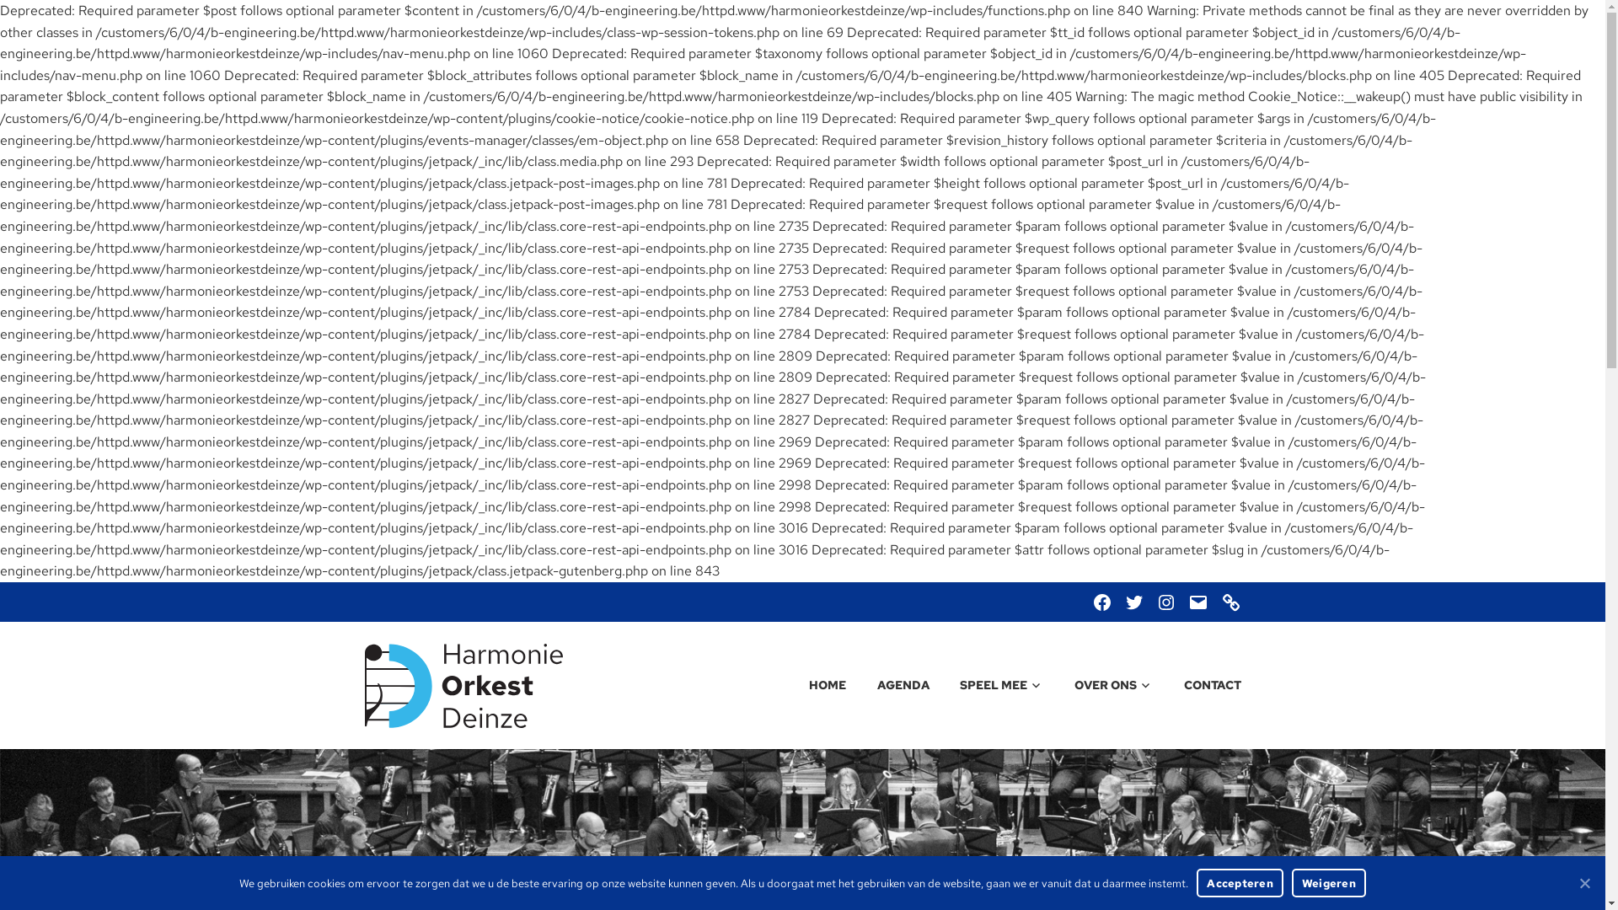  I want to click on E-MAIL, so click(1198, 601).